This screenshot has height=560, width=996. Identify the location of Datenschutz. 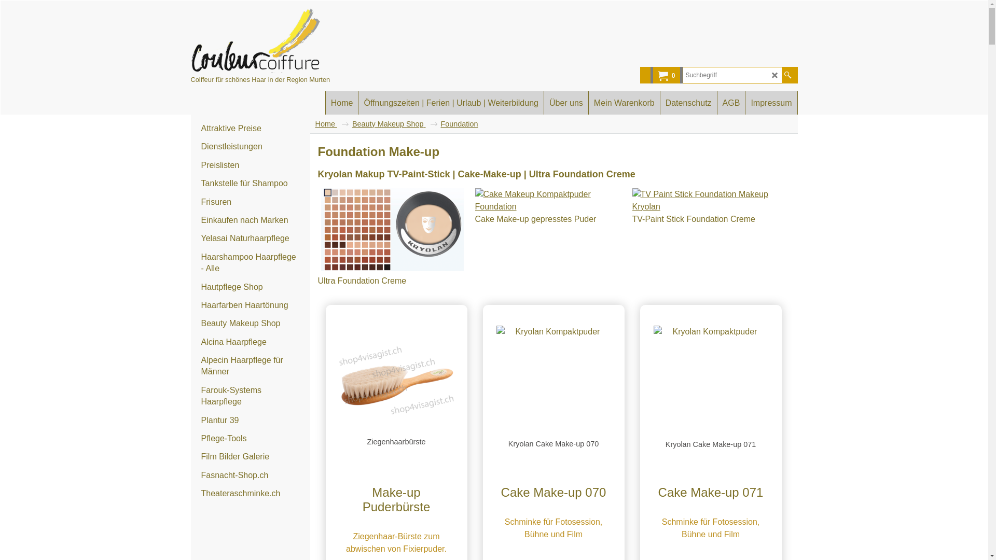
(689, 103).